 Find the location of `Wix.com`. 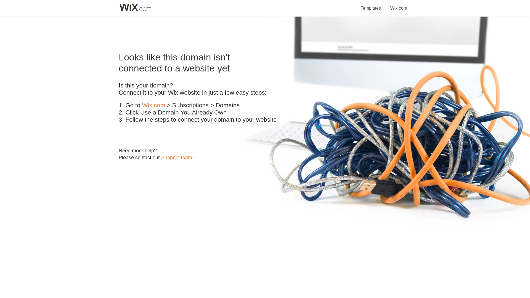

Wix.com is located at coordinates (153, 105).